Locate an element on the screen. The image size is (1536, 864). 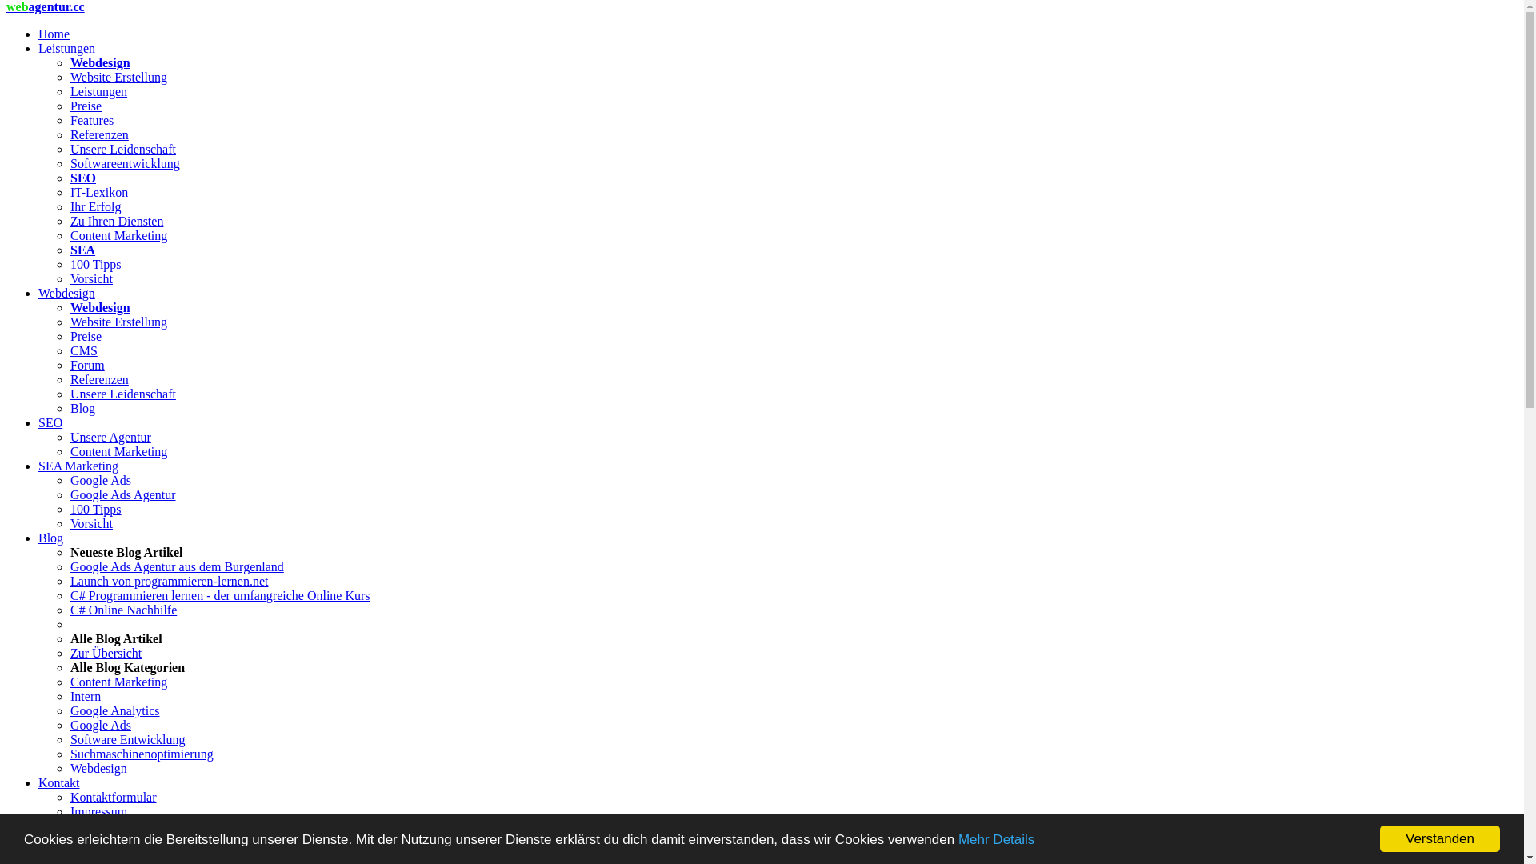
Referenzen is located at coordinates (99, 134).